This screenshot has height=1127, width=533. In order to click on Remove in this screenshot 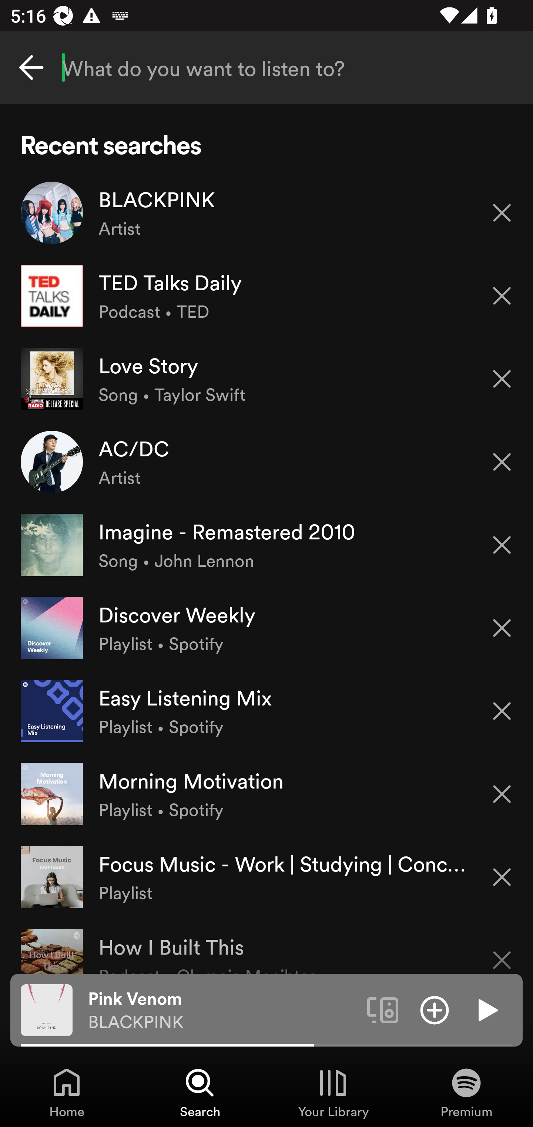, I will do `click(502, 951)`.